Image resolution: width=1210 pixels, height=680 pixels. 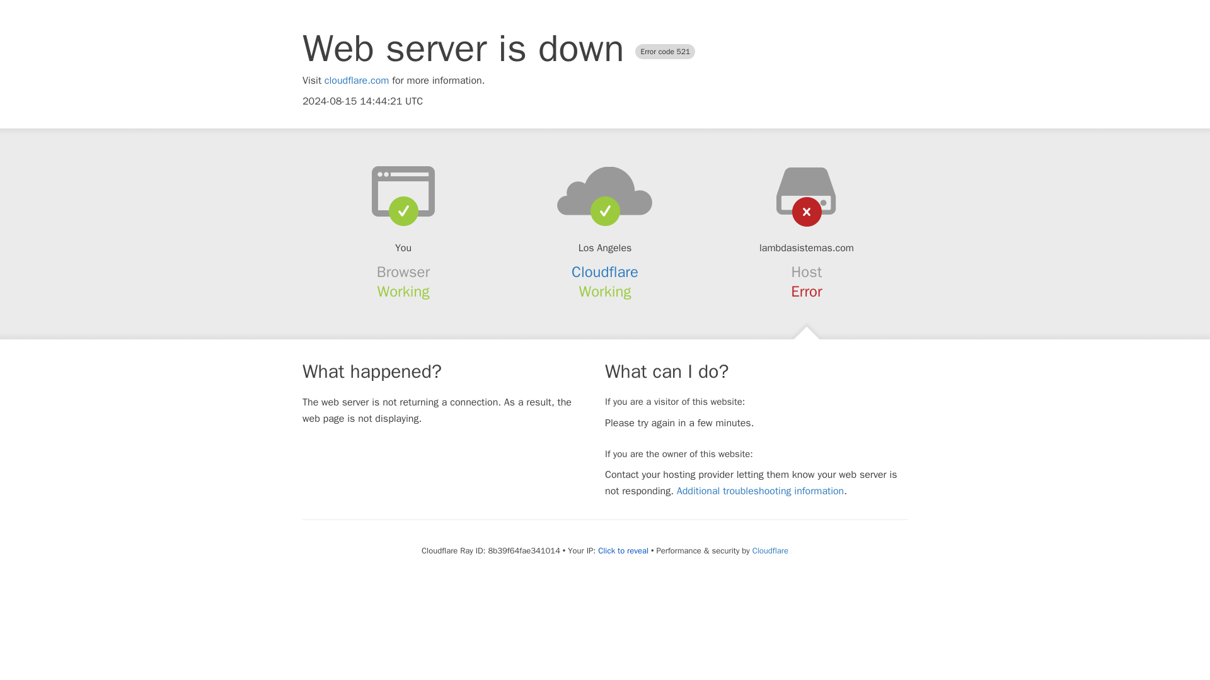 What do you see at coordinates (605, 272) in the screenshot?
I see `Cloudflare` at bounding box center [605, 272].